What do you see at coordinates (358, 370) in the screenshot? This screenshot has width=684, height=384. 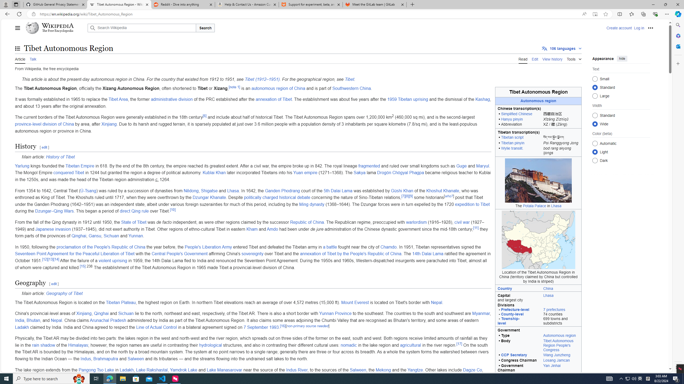 I see `Salween` at bounding box center [358, 370].